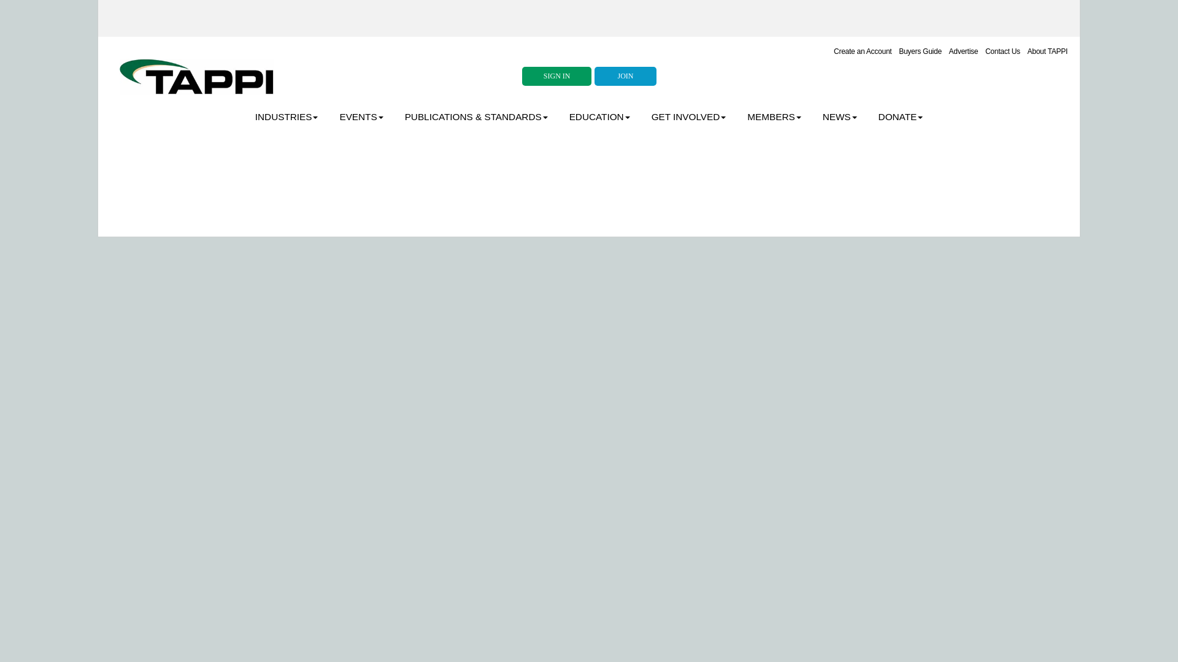 Image resolution: width=1178 pixels, height=662 pixels. I want to click on Advertise, so click(963, 51).